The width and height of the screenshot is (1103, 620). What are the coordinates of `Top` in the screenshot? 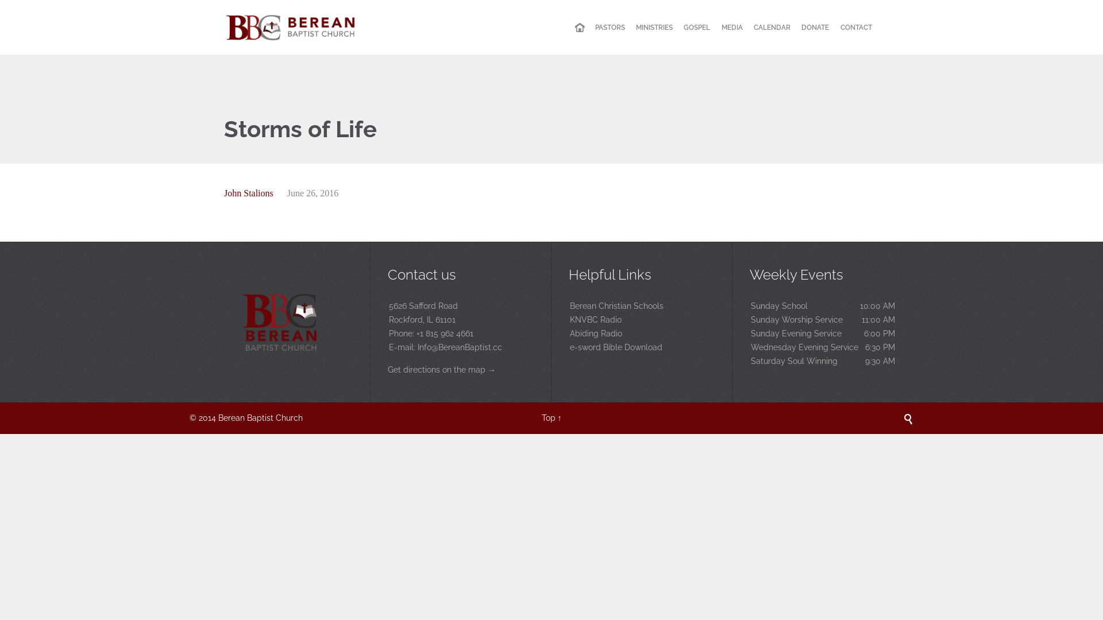 It's located at (548, 418).